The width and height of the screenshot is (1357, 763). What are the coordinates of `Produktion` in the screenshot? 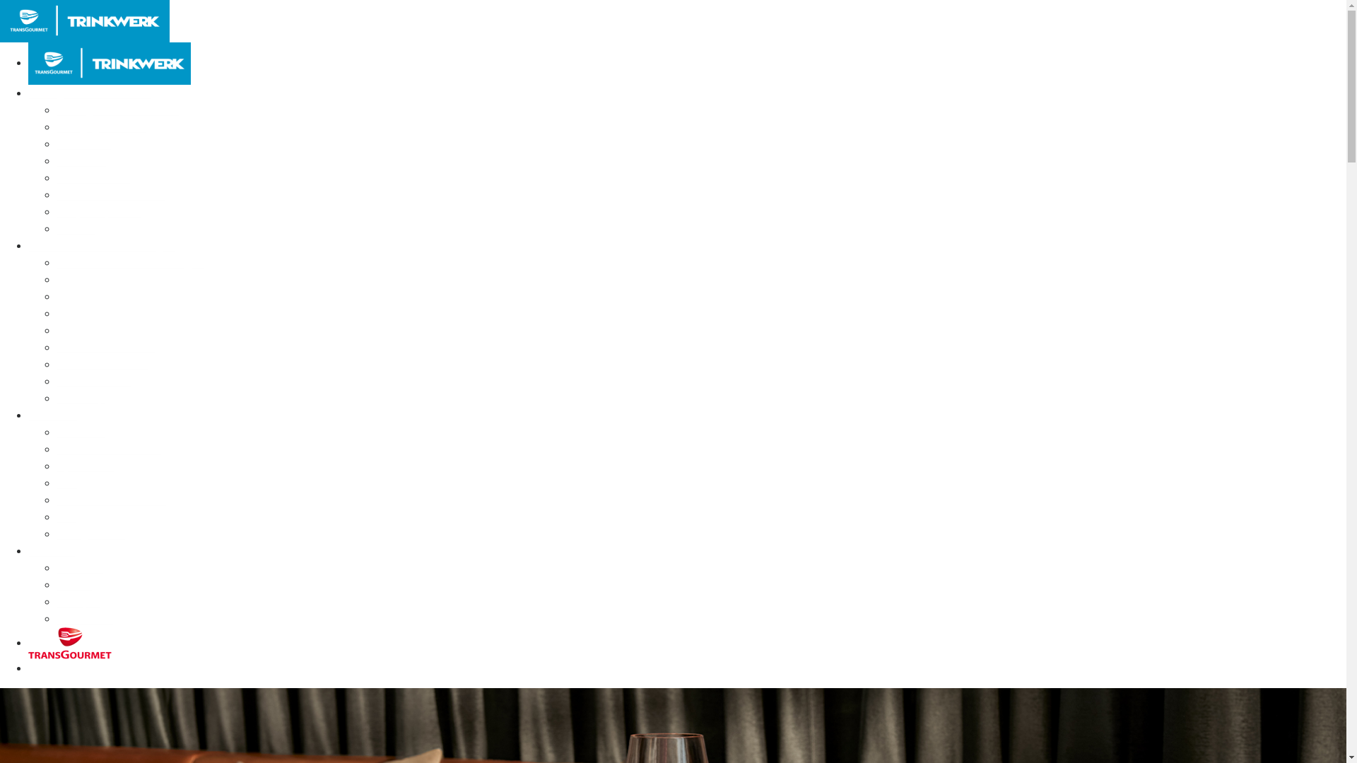 It's located at (83, 144).